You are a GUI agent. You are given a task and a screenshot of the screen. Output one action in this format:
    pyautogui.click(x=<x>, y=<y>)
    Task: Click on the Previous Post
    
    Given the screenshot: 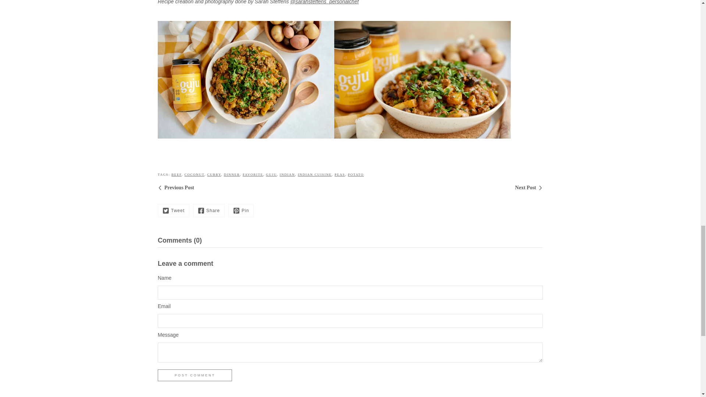 What is the action you would take?
    pyautogui.click(x=176, y=188)
    